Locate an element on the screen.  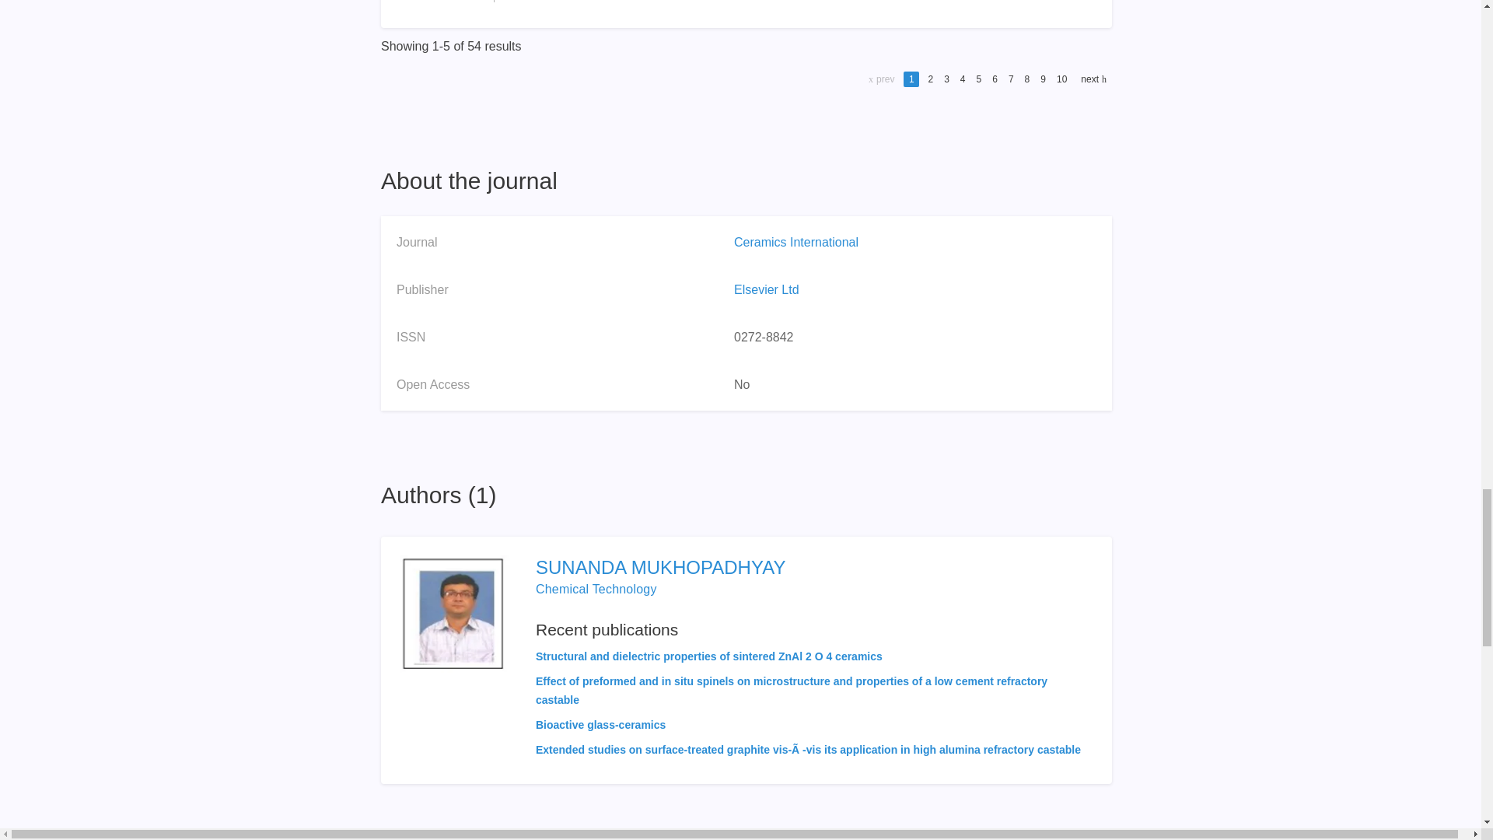
next is located at coordinates (1092, 79).